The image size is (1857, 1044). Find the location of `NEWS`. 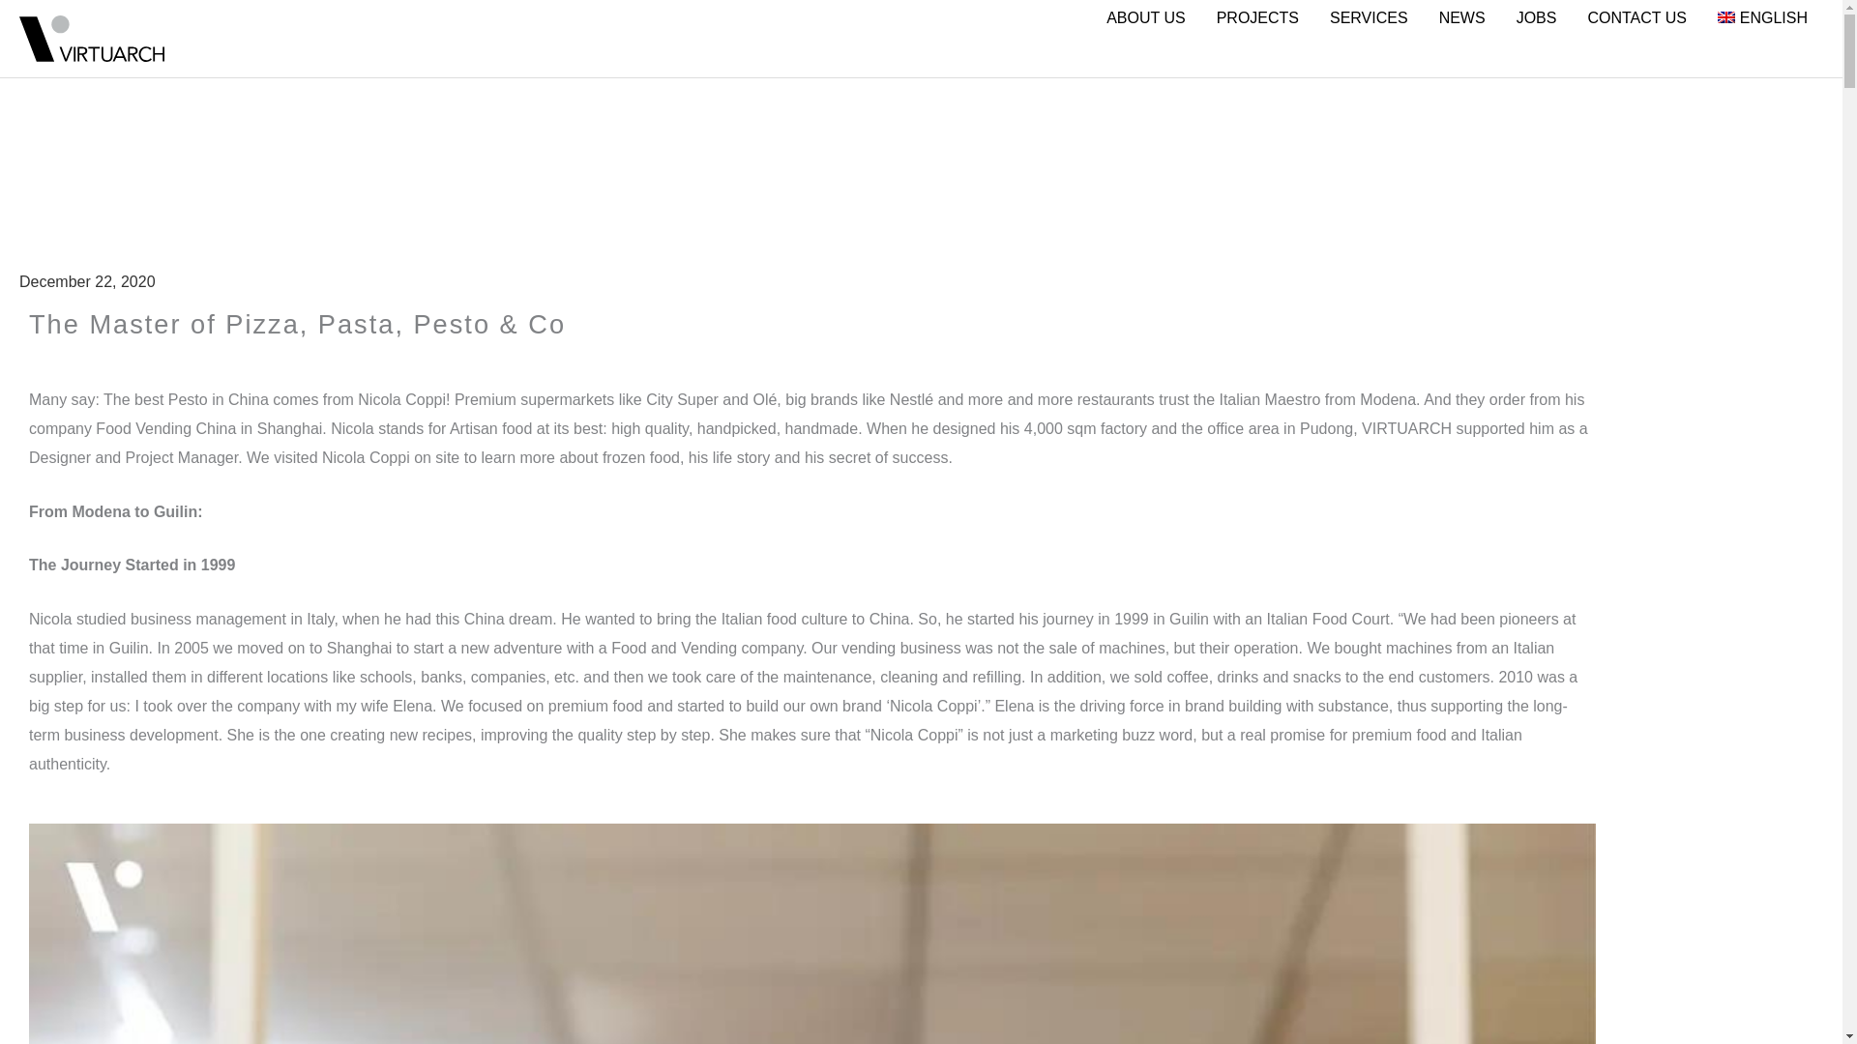

NEWS is located at coordinates (1462, 17).